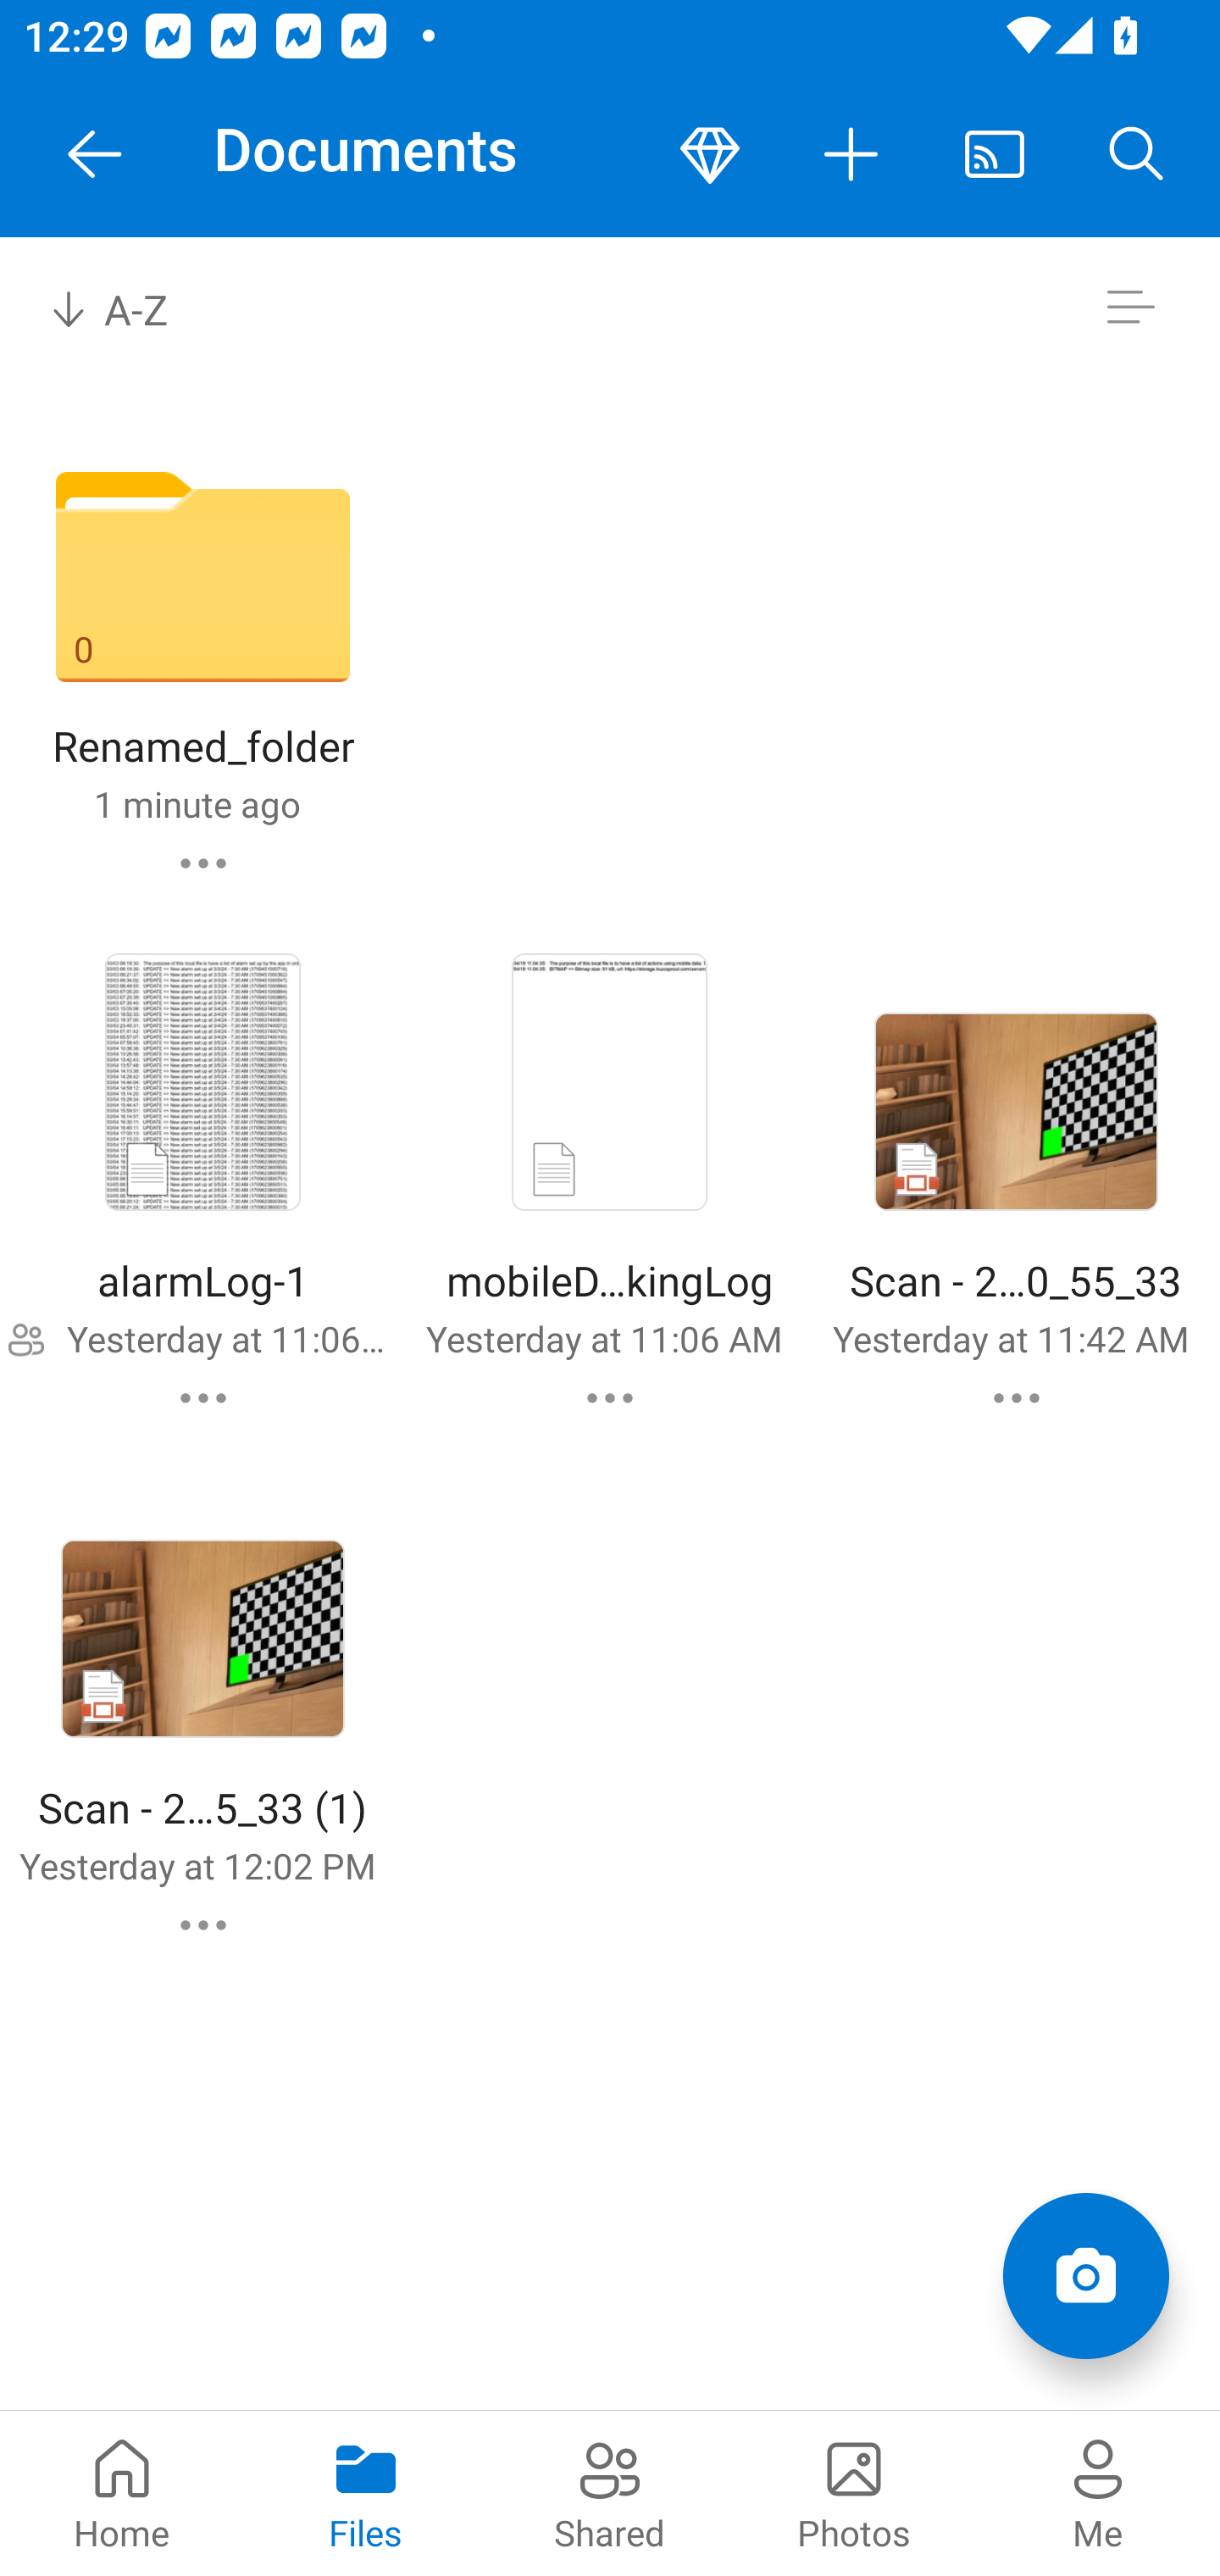 Image resolution: width=1220 pixels, height=2576 pixels. Describe the element at coordinates (995, 154) in the screenshot. I see `Cast. Disconnected` at that location.